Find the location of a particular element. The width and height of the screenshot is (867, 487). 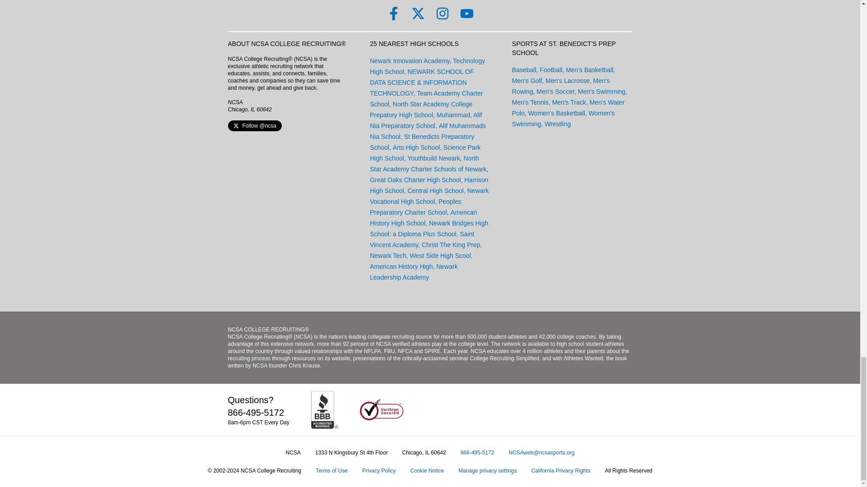

Follow us on X. is located at coordinates (418, 14).